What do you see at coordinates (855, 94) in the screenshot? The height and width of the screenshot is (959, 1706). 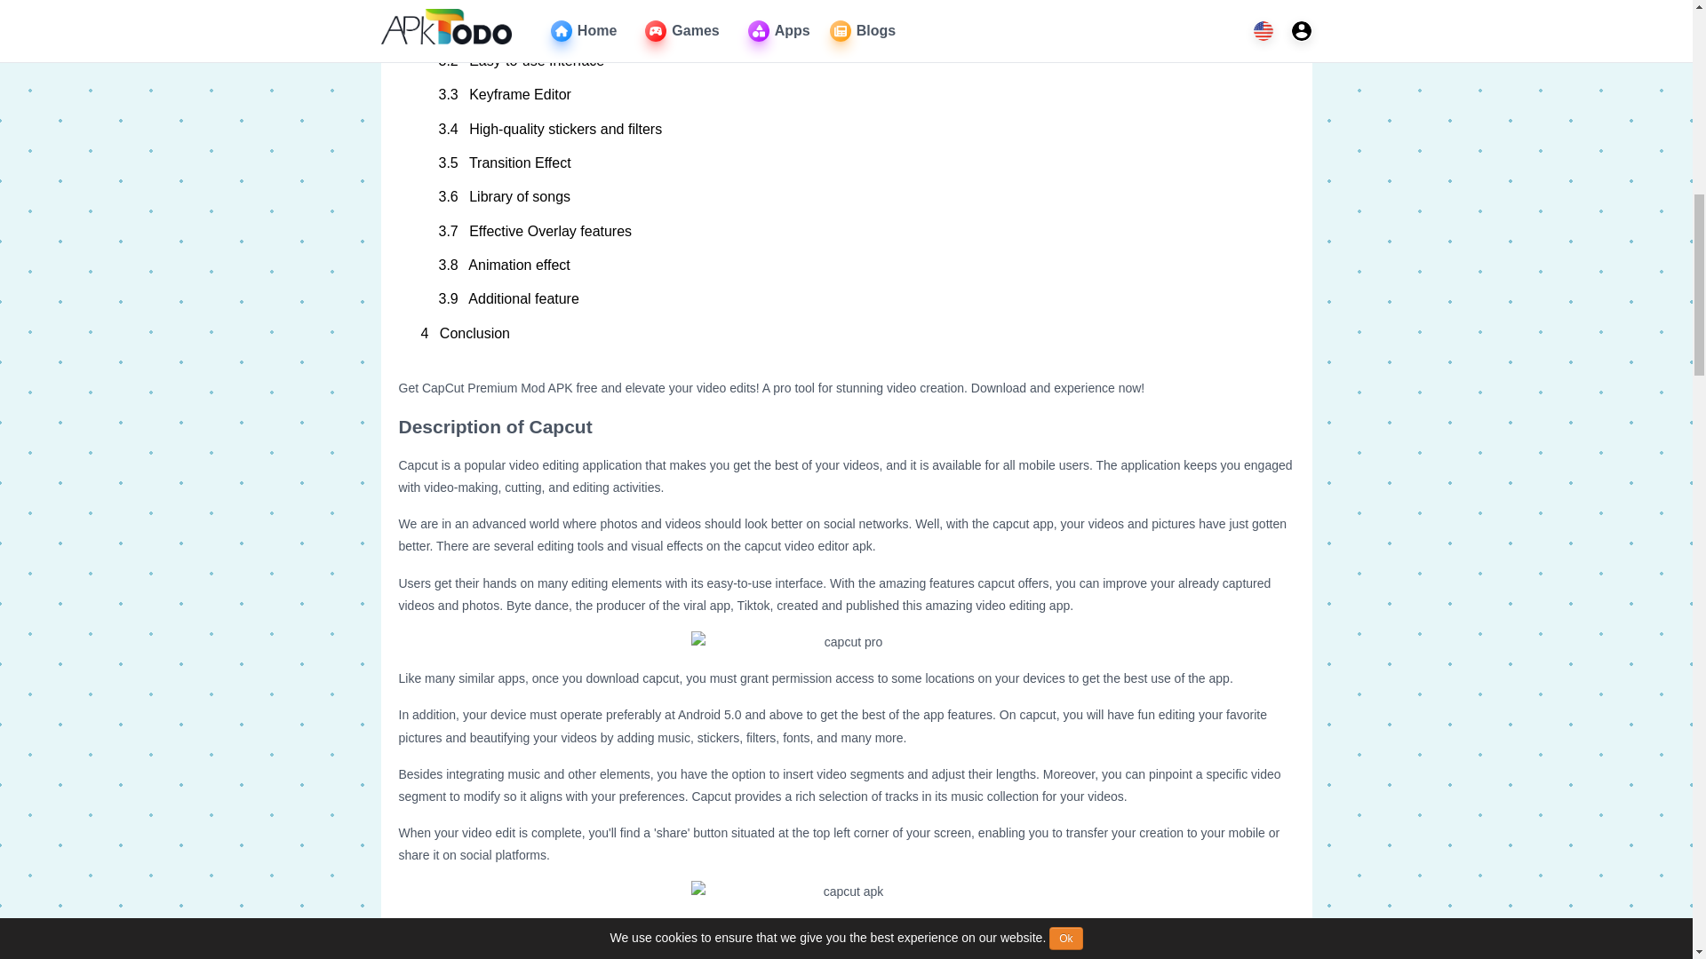 I see `3.3 Keyframe Editor` at bounding box center [855, 94].